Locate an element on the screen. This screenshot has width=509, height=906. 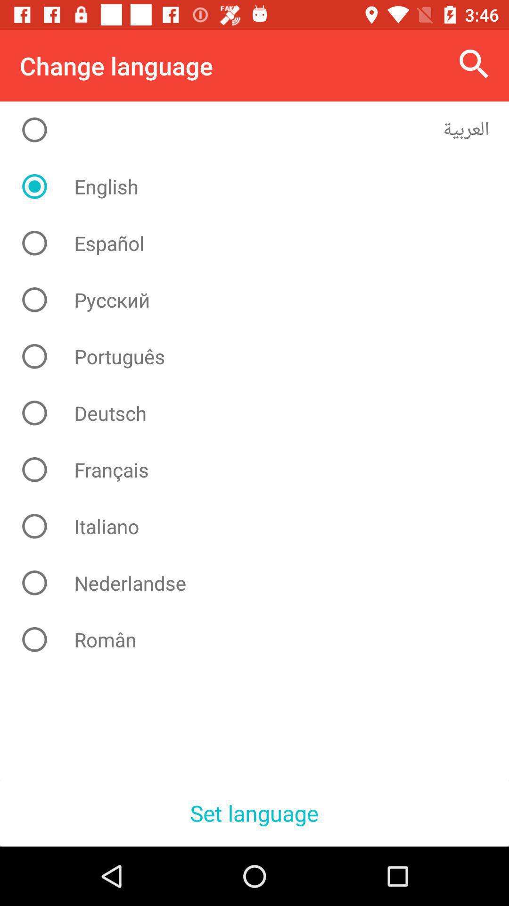
press the english is located at coordinates (262, 186).